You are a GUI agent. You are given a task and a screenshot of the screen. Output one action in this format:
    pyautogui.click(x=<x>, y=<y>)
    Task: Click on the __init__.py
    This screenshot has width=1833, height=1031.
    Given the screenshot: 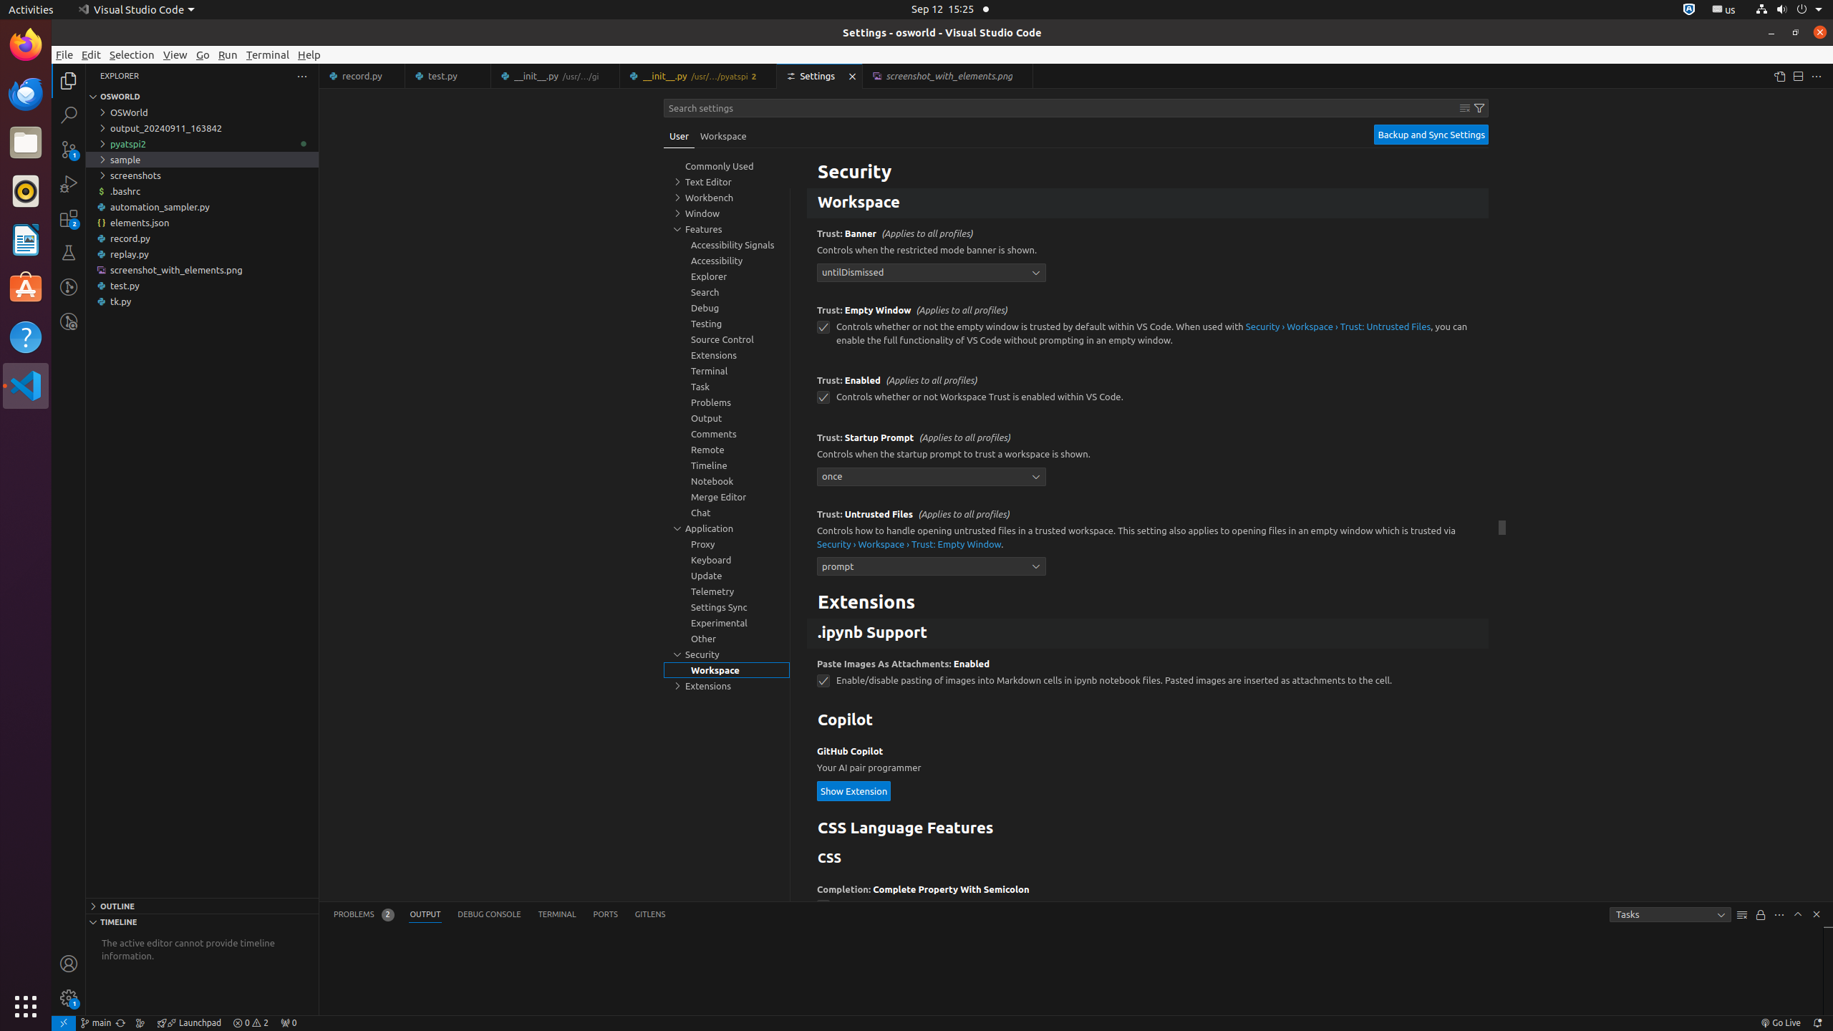 What is the action you would take?
    pyautogui.click(x=699, y=76)
    